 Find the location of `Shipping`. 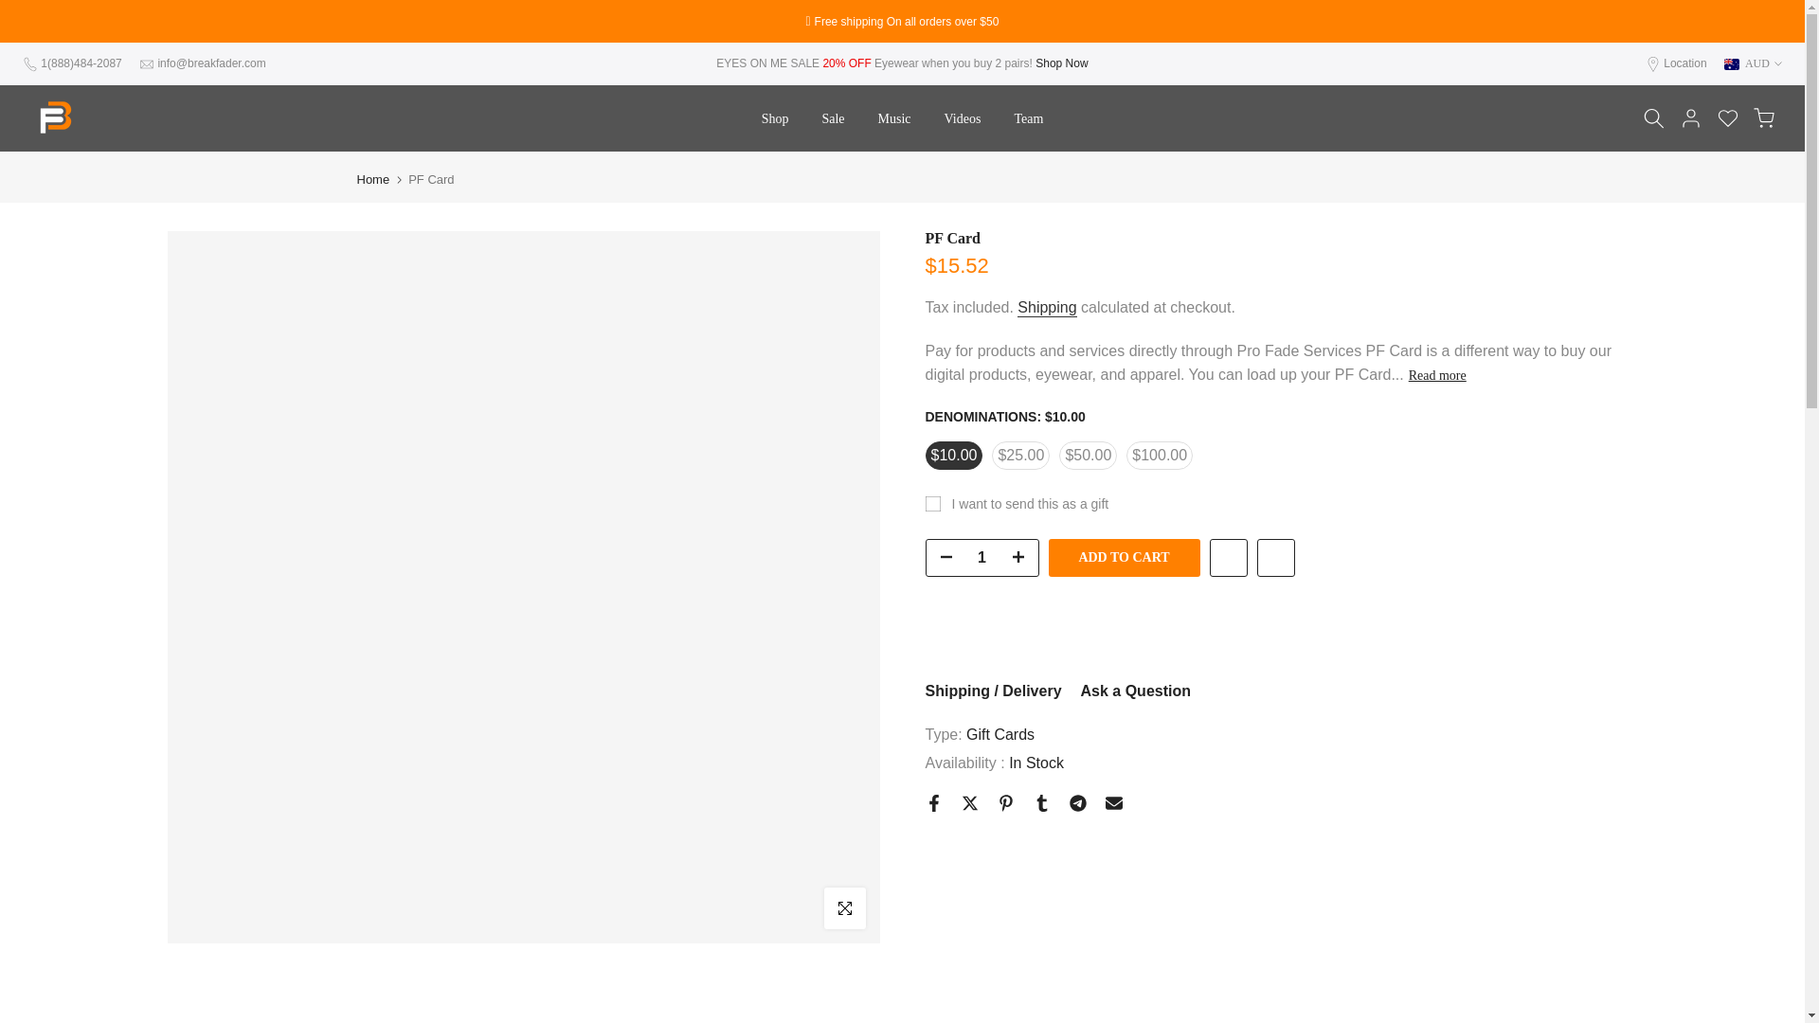

Shipping is located at coordinates (1046, 308).